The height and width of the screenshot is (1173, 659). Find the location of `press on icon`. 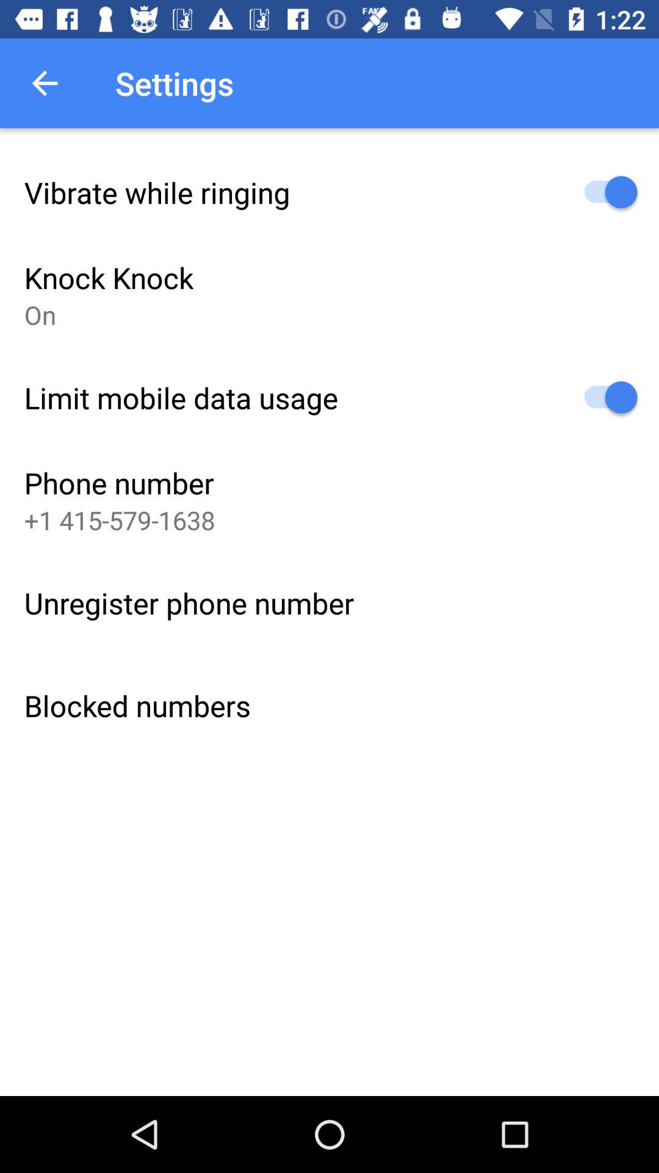

press on icon is located at coordinates (40, 314).